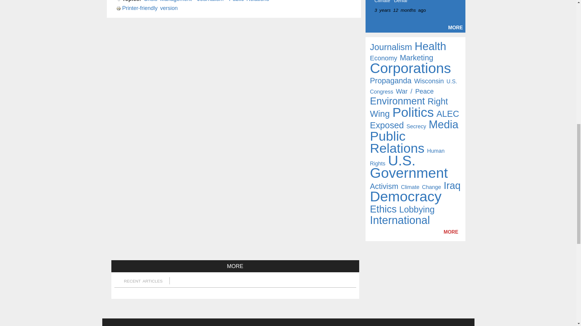 This screenshot has width=581, height=326. I want to click on Public Relations, so click(249, 1).